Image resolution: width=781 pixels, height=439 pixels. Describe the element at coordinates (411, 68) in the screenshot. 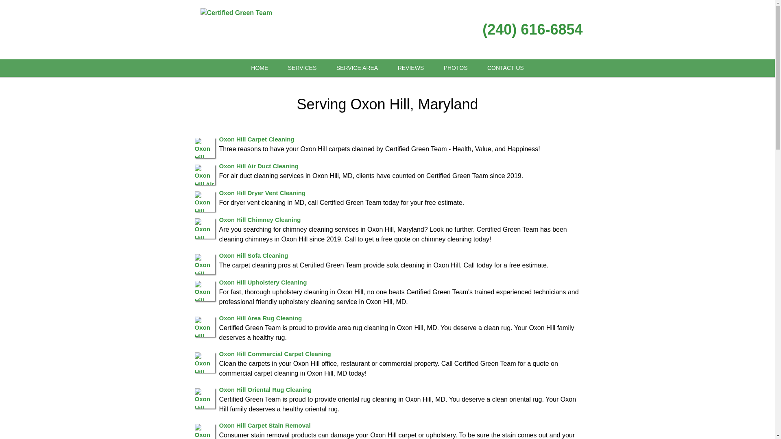

I see `REVIEWS` at that location.